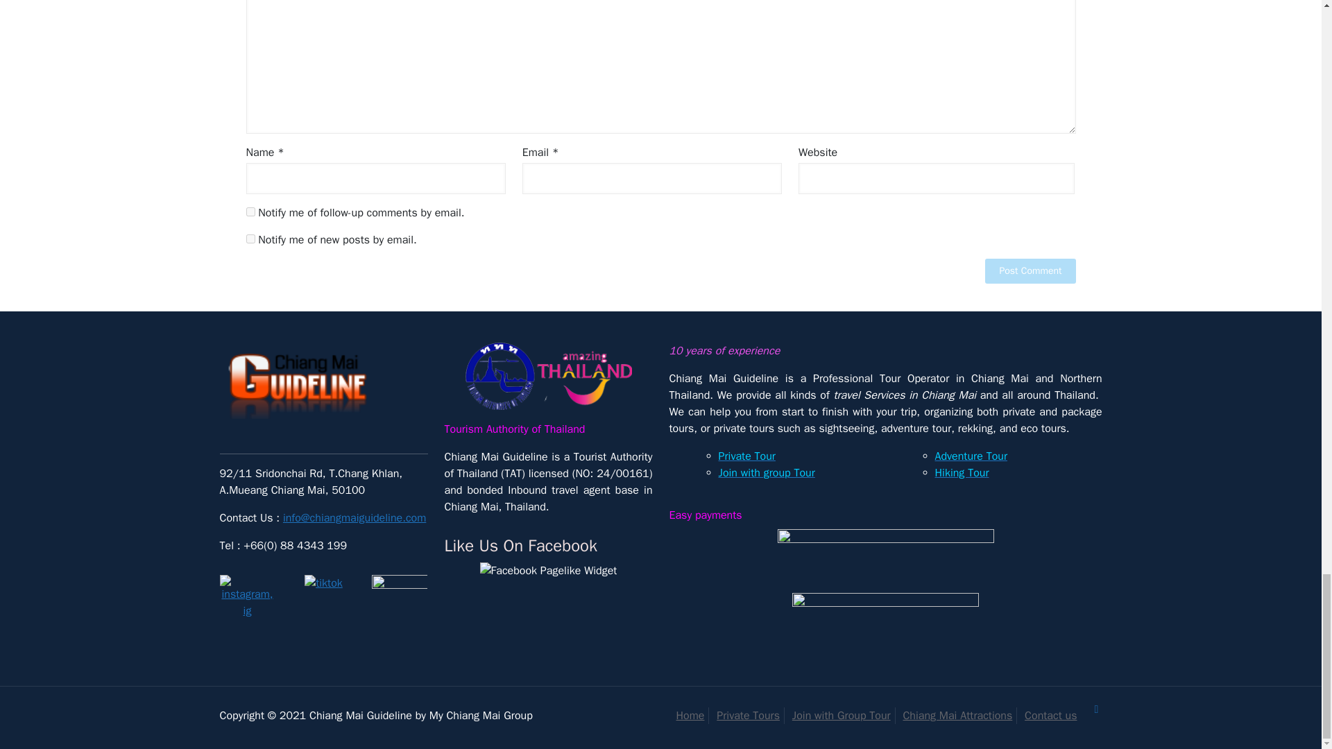 The height and width of the screenshot is (749, 1332). What do you see at coordinates (247, 597) in the screenshot?
I see `instagram, ig` at bounding box center [247, 597].